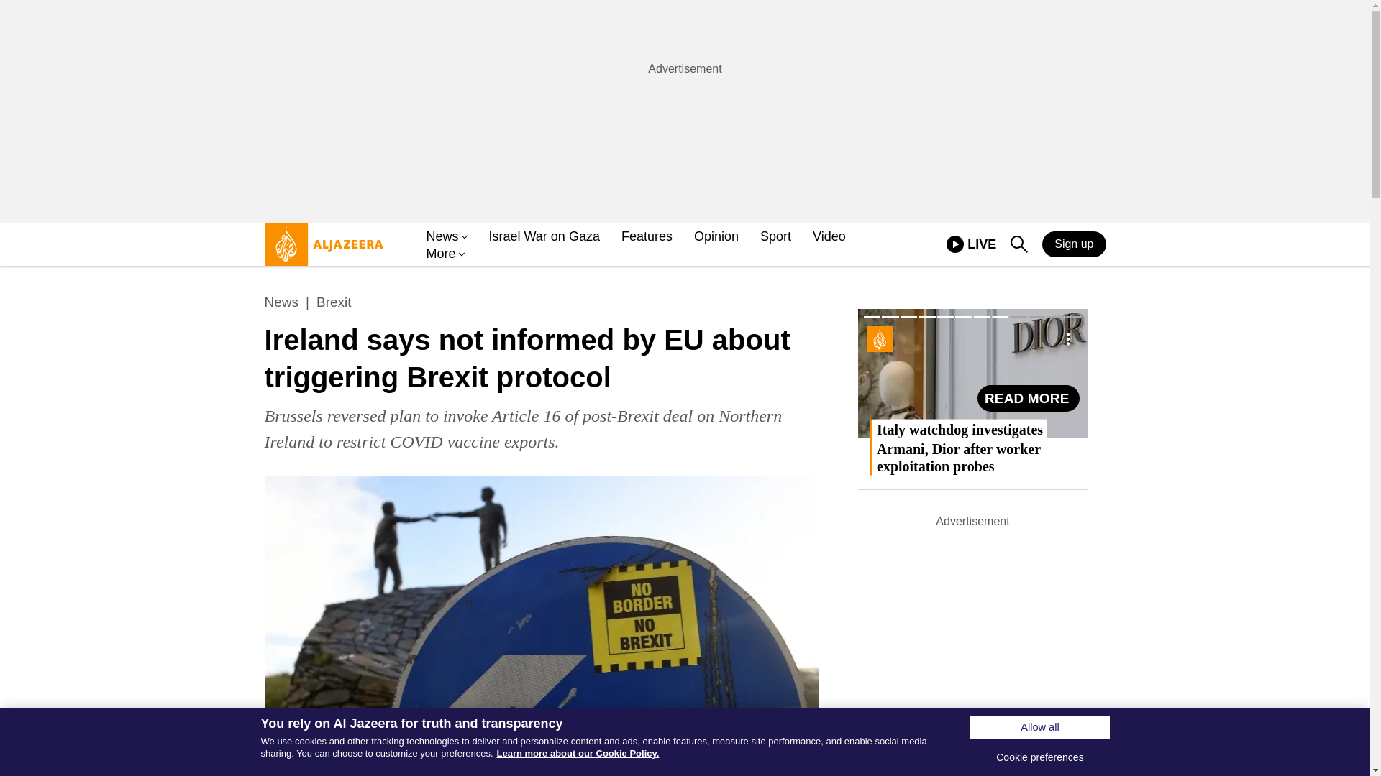 The width and height of the screenshot is (1381, 776). Describe the element at coordinates (716, 237) in the screenshot. I see `Opinion` at that location.